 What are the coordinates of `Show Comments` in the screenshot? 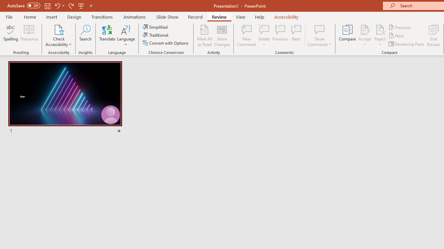 It's located at (319, 29).